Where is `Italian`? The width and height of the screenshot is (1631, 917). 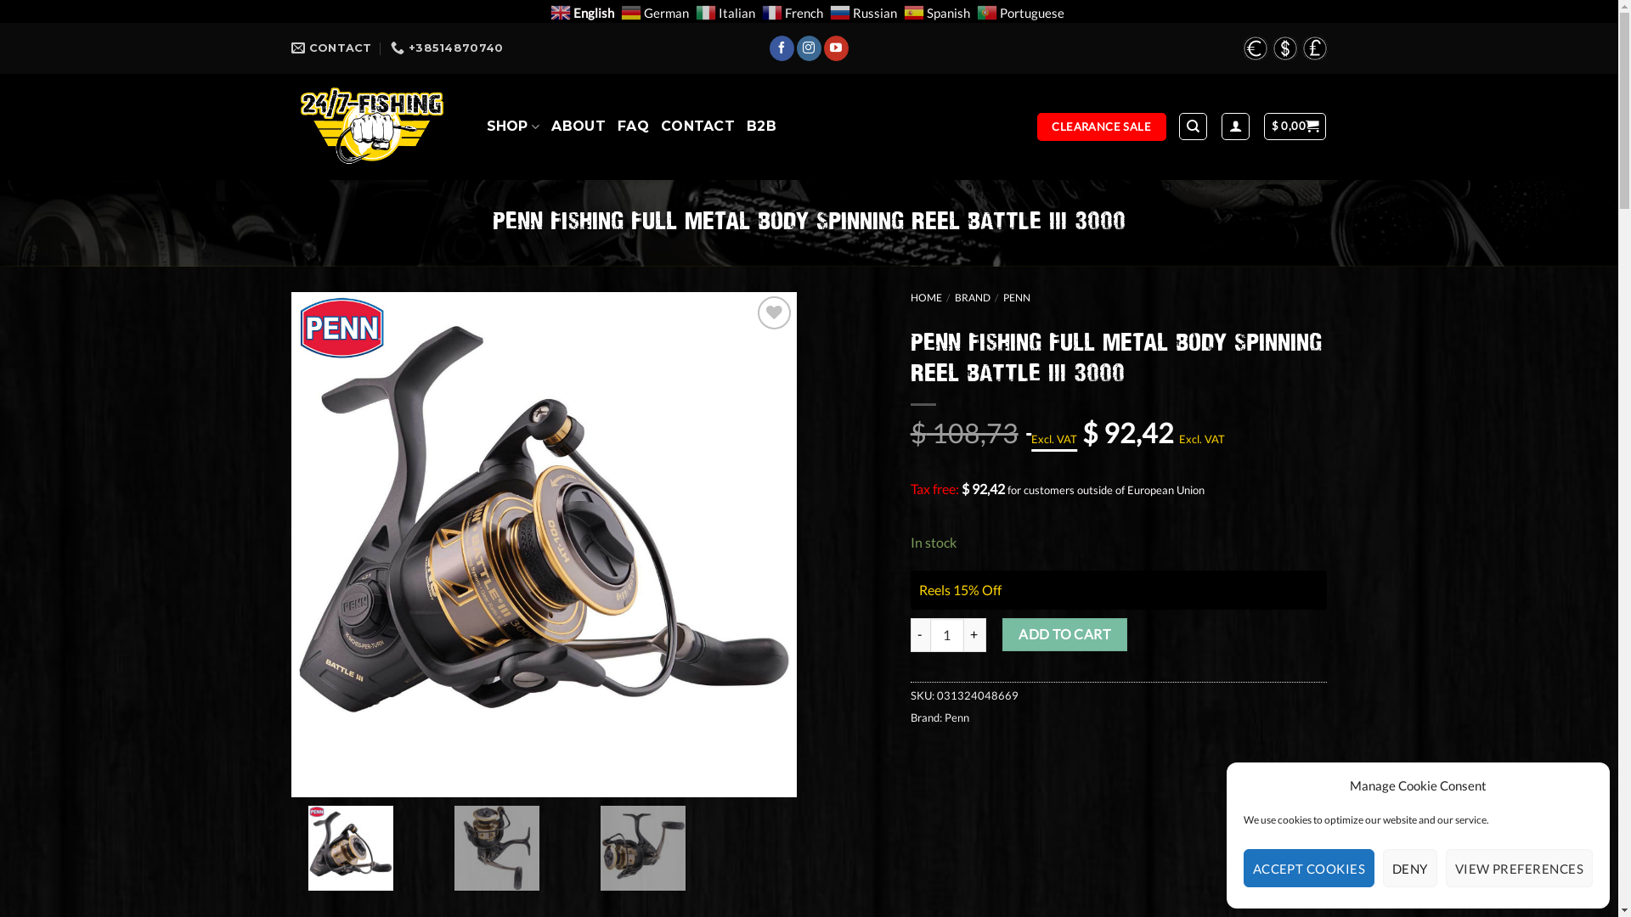 Italian is located at coordinates (727, 10).